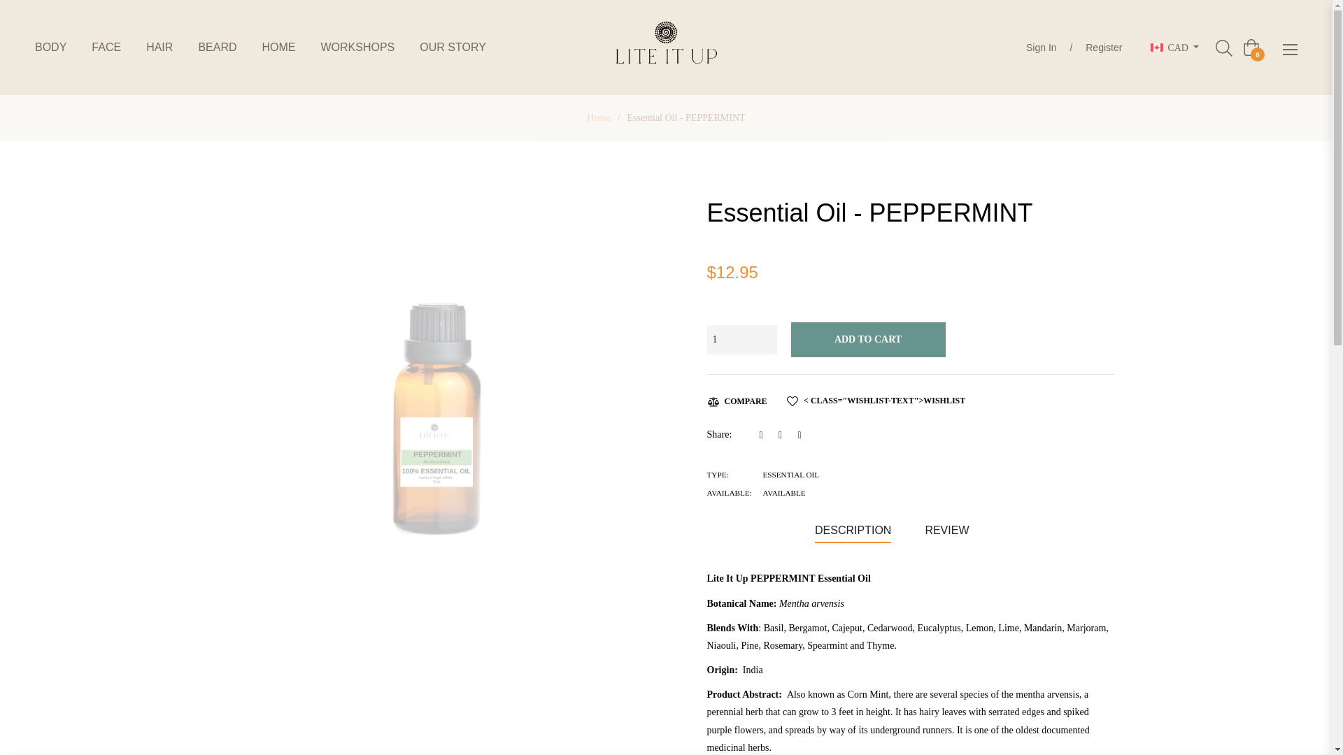  Describe the element at coordinates (598, 117) in the screenshot. I see `Home` at that location.